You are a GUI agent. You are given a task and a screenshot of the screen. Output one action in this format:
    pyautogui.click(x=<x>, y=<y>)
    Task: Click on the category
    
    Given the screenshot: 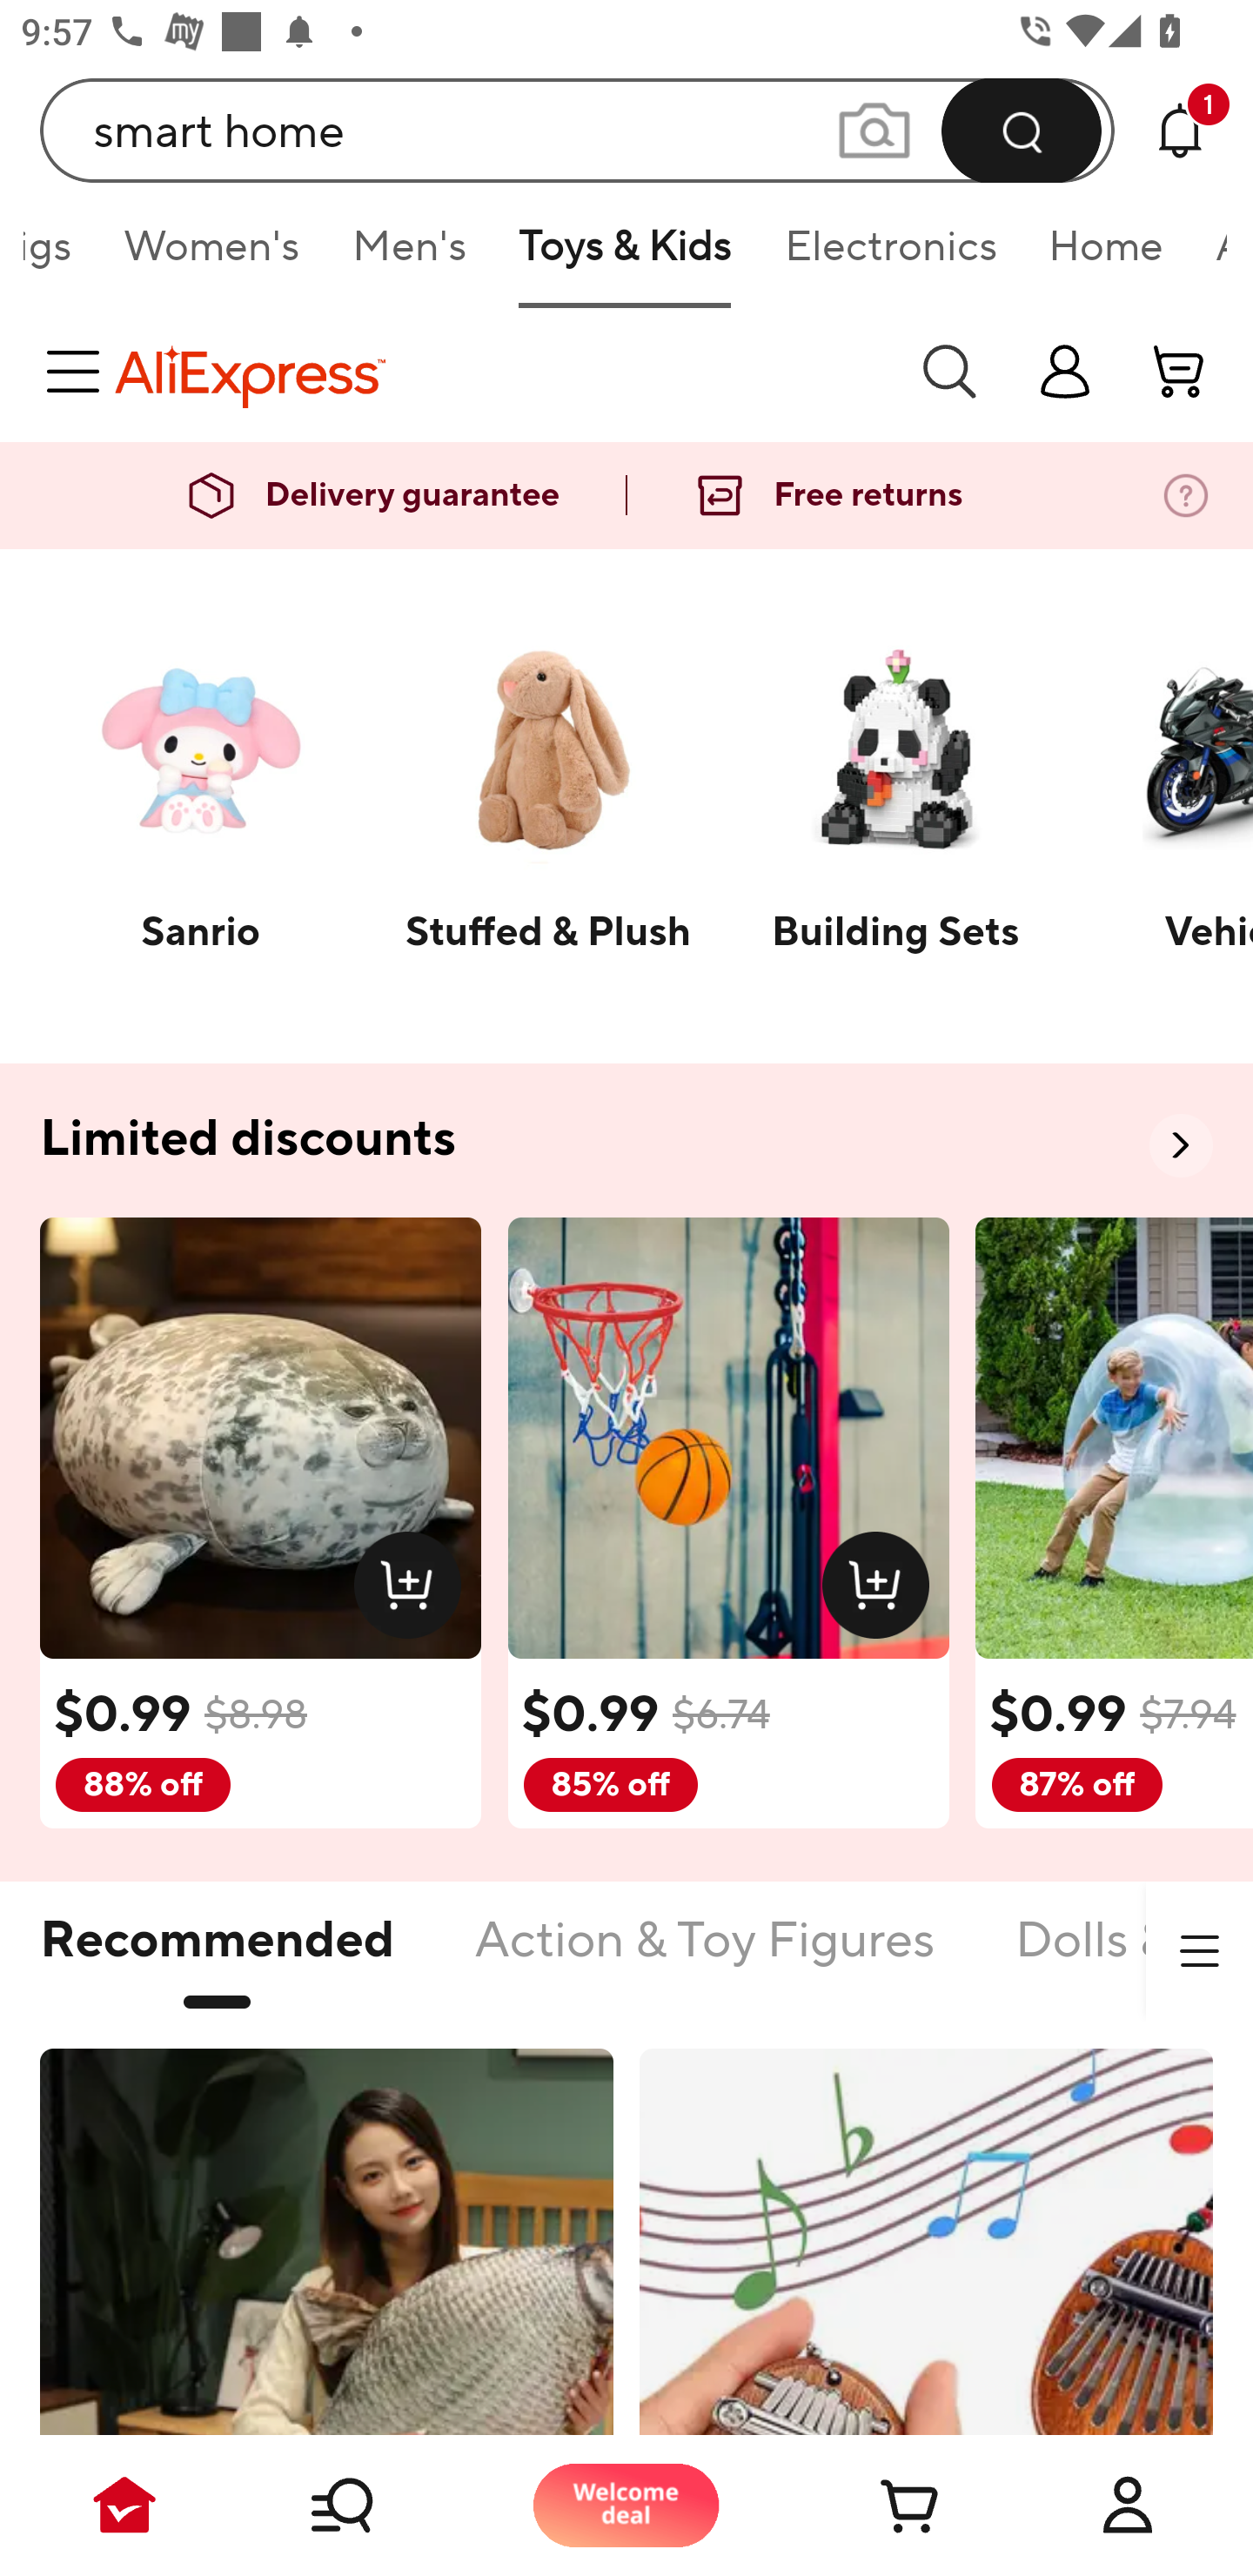 What is the action you would take?
    pyautogui.click(x=78, y=371)
    